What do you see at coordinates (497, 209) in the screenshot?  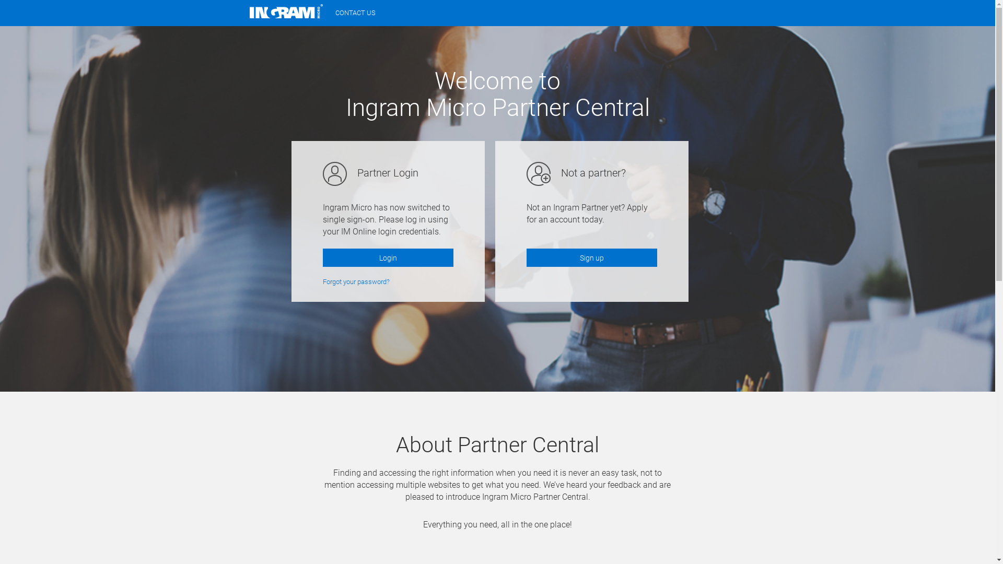 I see `login` at bounding box center [497, 209].